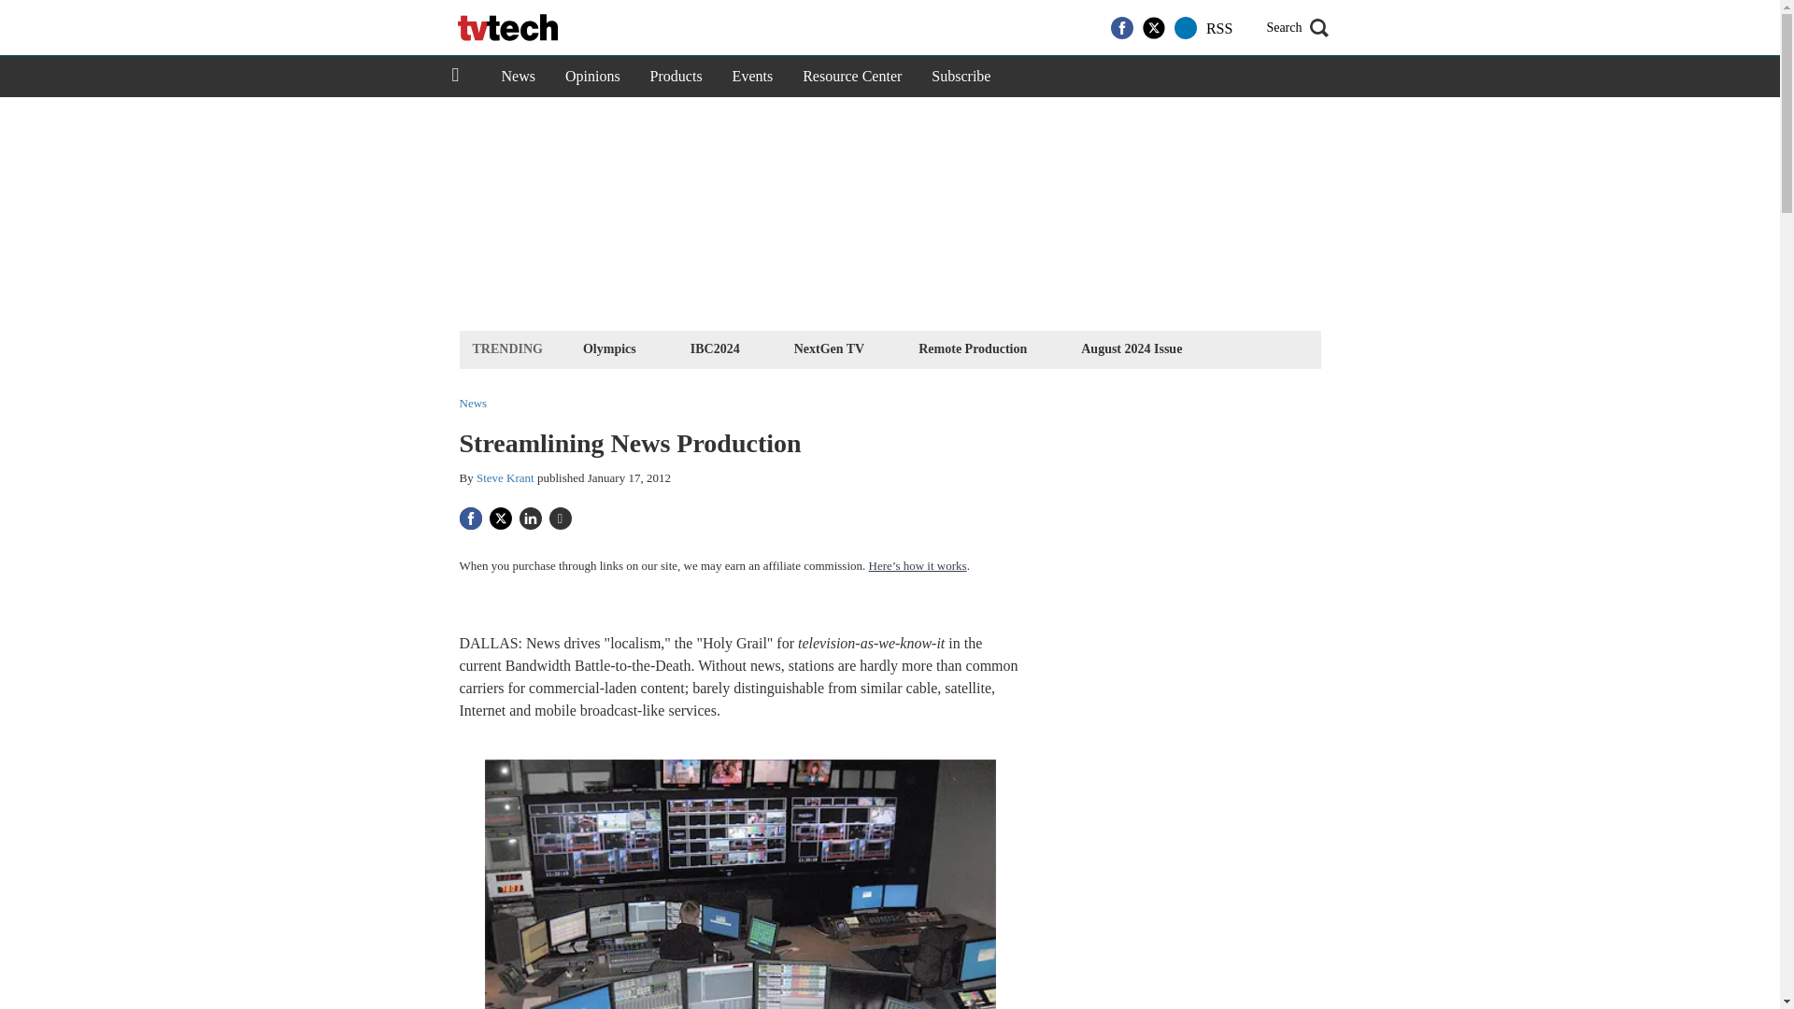 Image resolution: width=1794 pixels, height=1009 pixels. I want to click on IBC2024, so click(714, 348).